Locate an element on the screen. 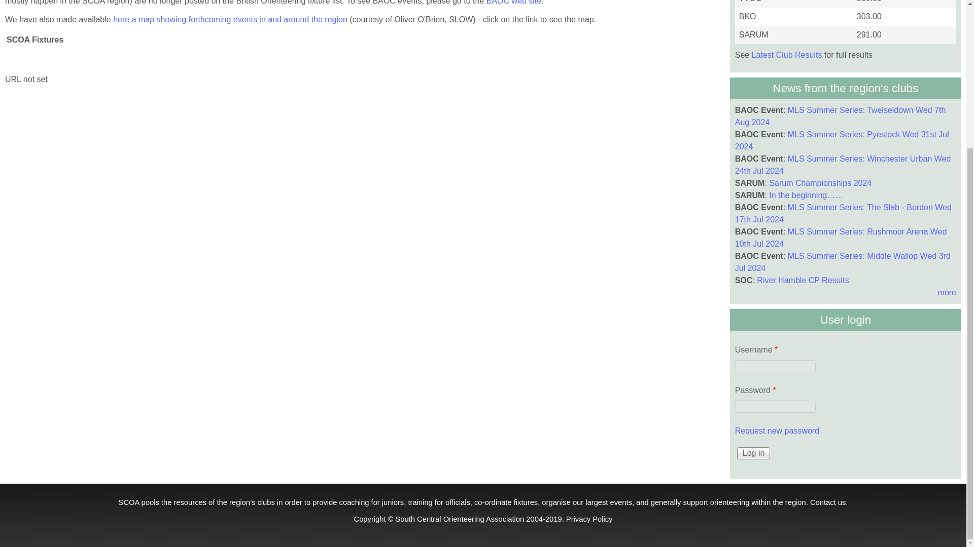 This screenshot has width=974, height=547. Latest Club Results is located at coordinates (787, 55).